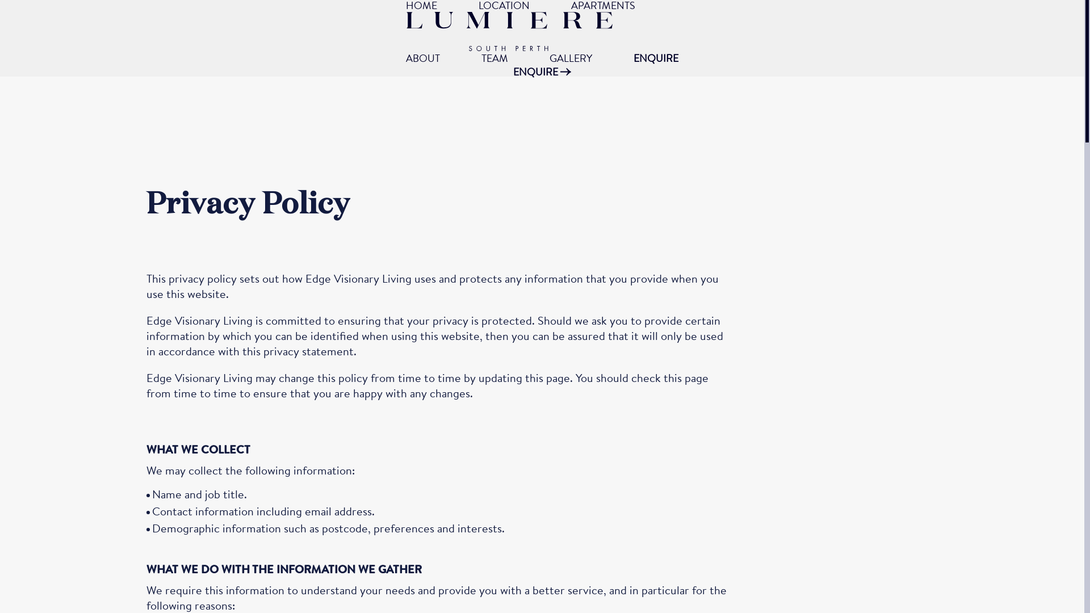  I want to click on Designed by TNG, so click(626, 543).